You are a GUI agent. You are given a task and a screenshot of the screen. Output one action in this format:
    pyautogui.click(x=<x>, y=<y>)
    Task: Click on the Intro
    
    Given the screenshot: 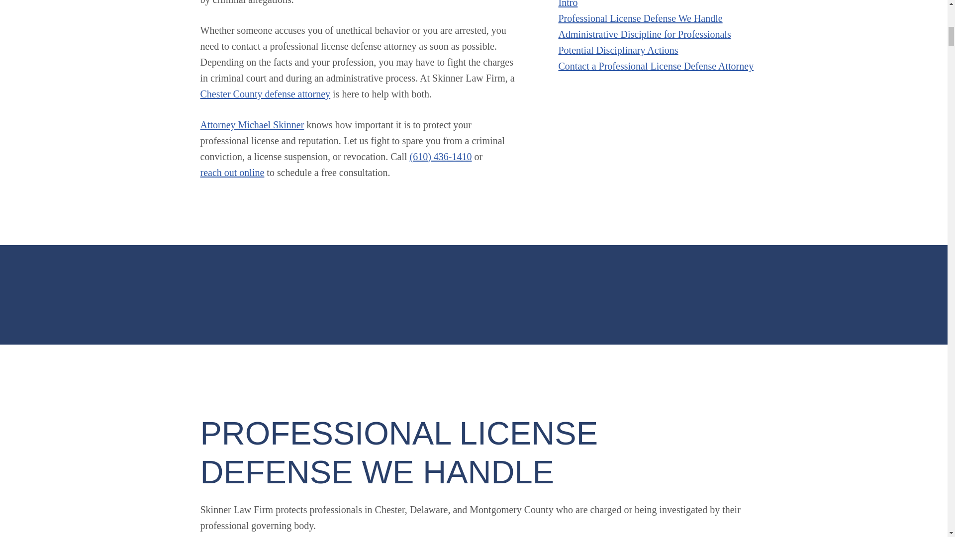 What is the action you would take?
    pyautogui.click(x=568, y=5)
    